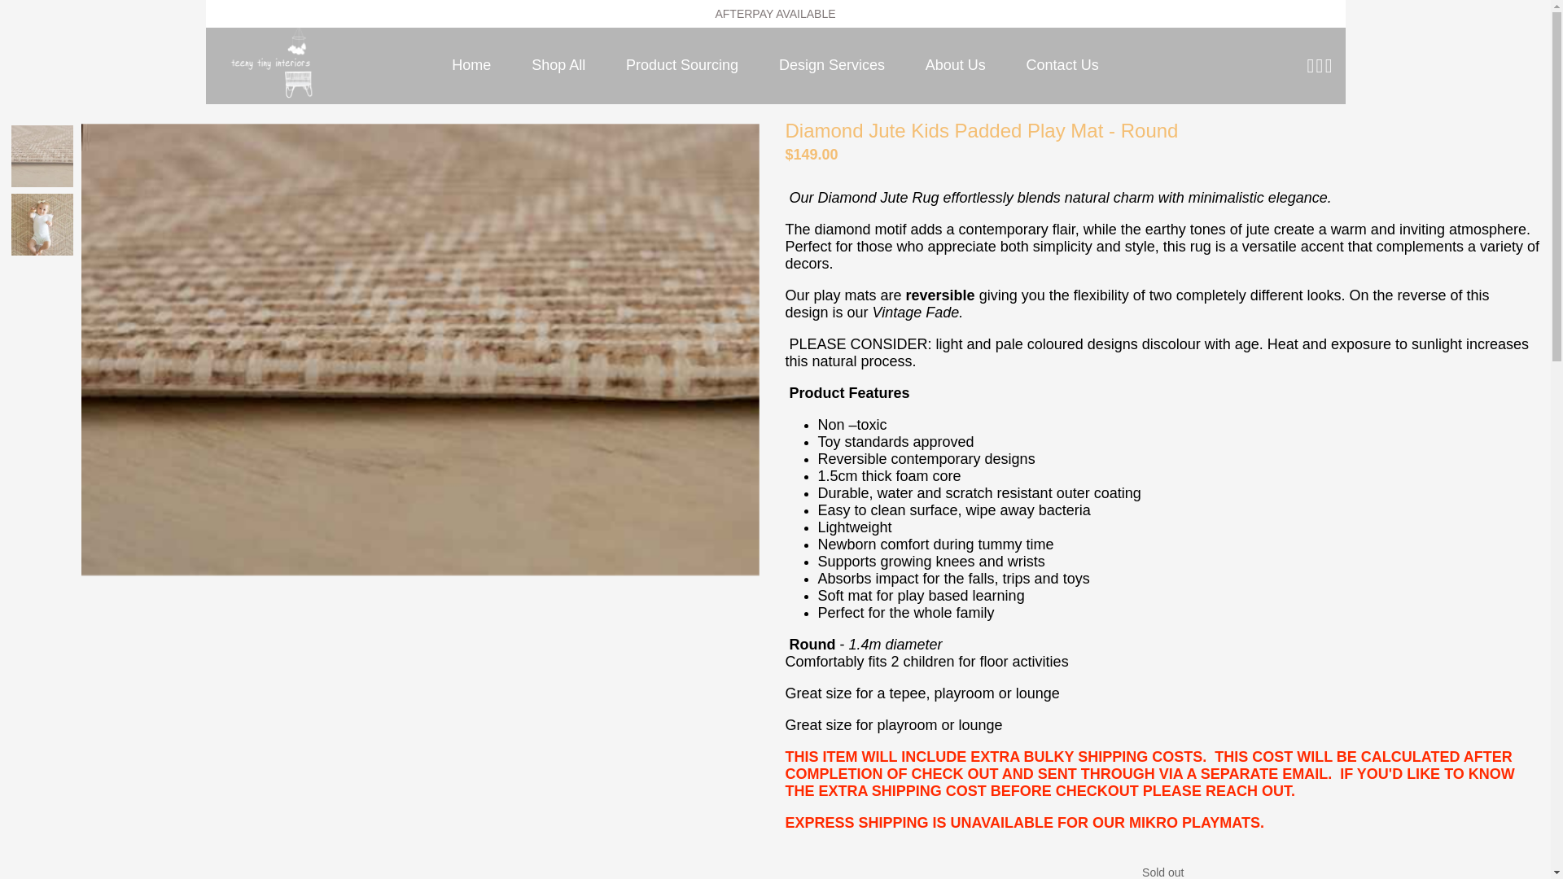  Describe the element at coordinates (471, 65) in the screenshot. I see `Home` at that location.